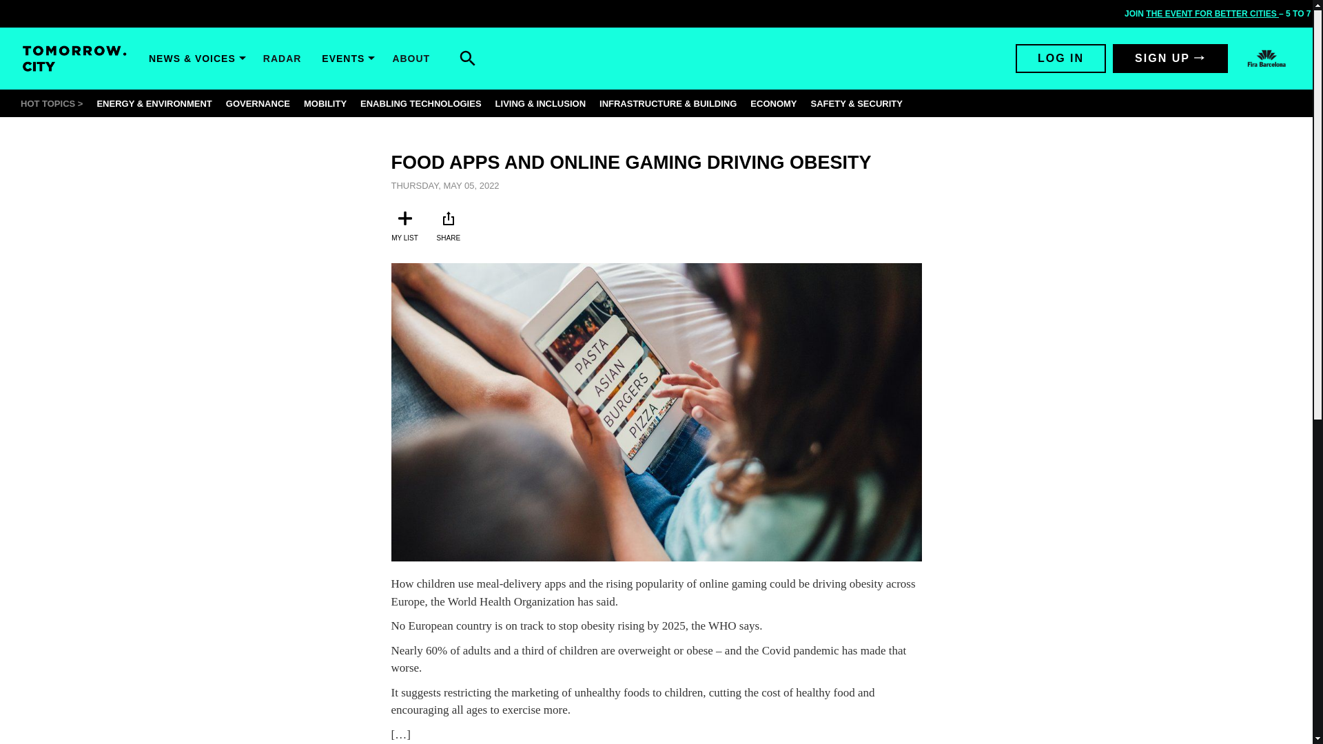 This screenshot has width=1323, height=744. Describe the element at coordinates (1170, 58) in the screenshot. I see `SIGN UP` at that location.